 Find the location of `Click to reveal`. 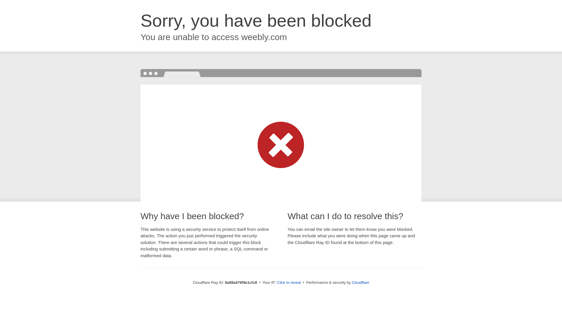

Click to reveal is located at coordinates (289, 283).